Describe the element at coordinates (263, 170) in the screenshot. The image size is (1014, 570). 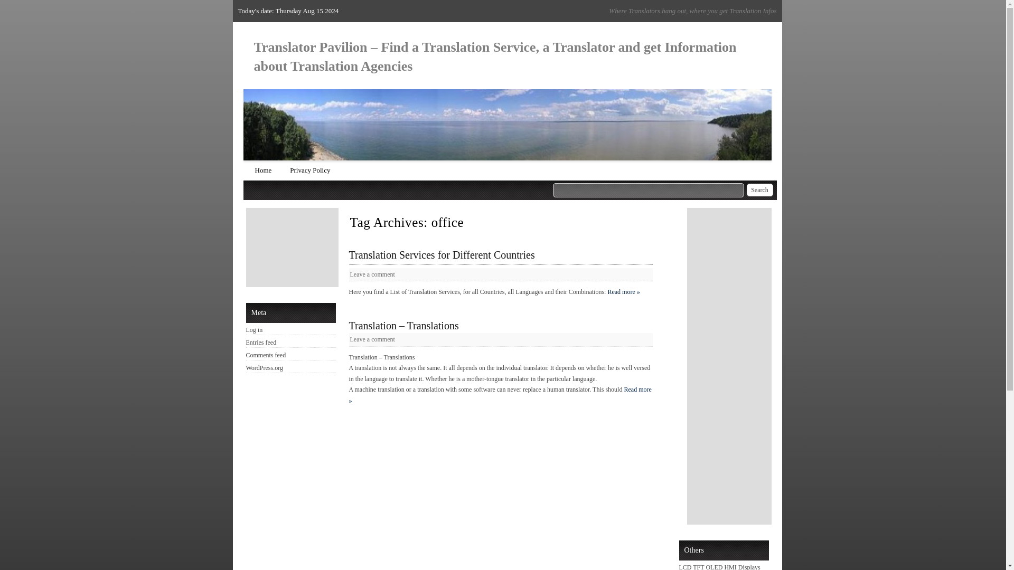
I see `Home` at that location.